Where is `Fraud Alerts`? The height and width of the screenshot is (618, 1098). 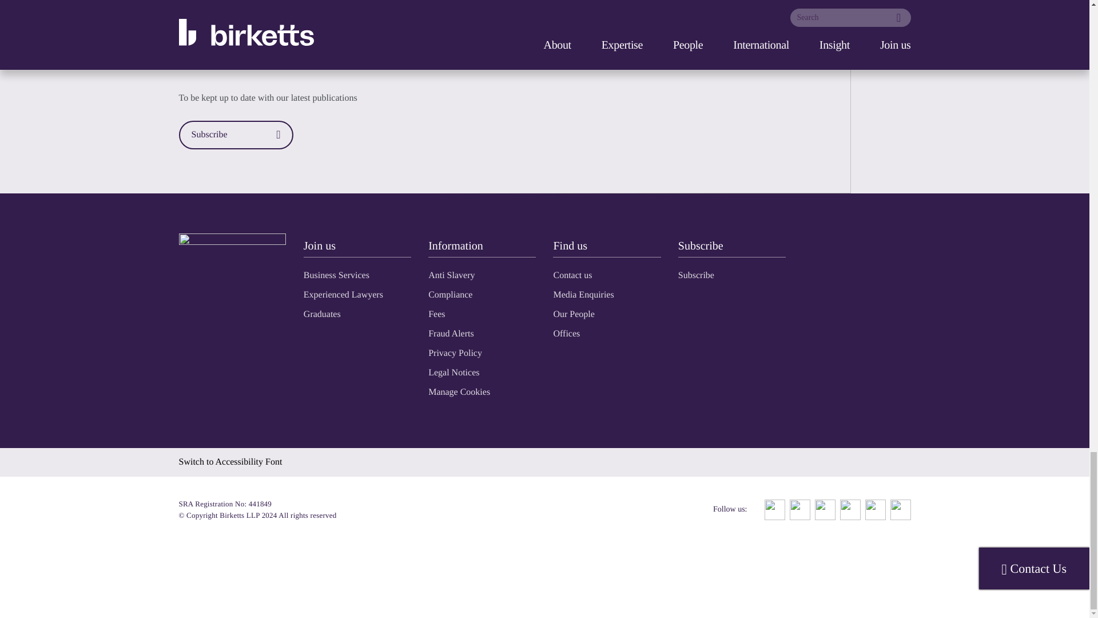 Fraud Alerts is located at coordinates (451, 333).